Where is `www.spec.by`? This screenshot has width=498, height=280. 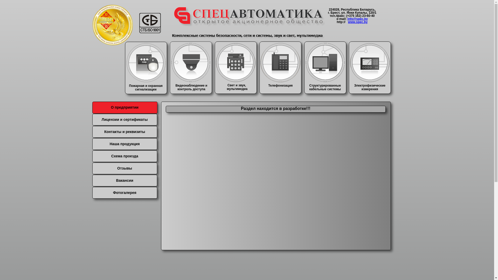
www.spec.by is located at coordinates (358, 22).